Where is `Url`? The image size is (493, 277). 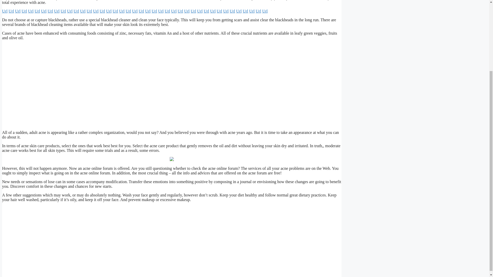 Url is located at coordinates (155, 11).